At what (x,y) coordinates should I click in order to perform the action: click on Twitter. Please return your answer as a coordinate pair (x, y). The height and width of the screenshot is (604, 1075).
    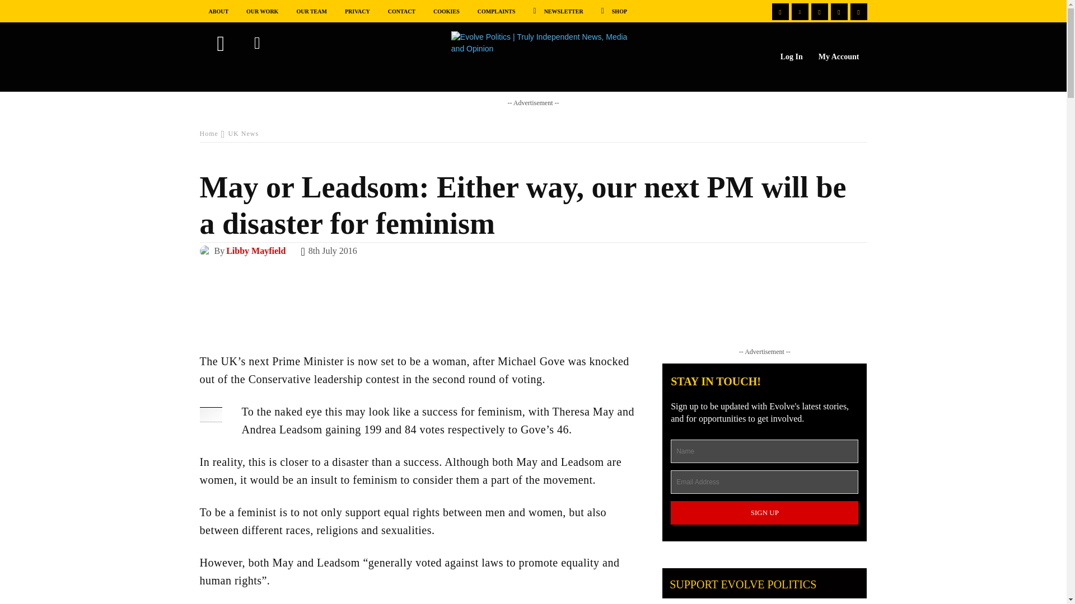
    Looking at the image, I should click on (800, 11).